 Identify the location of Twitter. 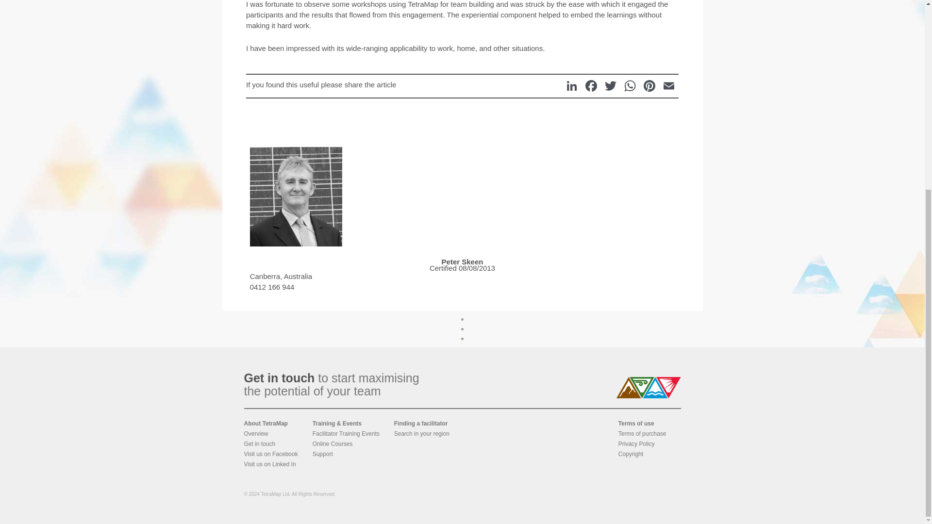
(611, 85).